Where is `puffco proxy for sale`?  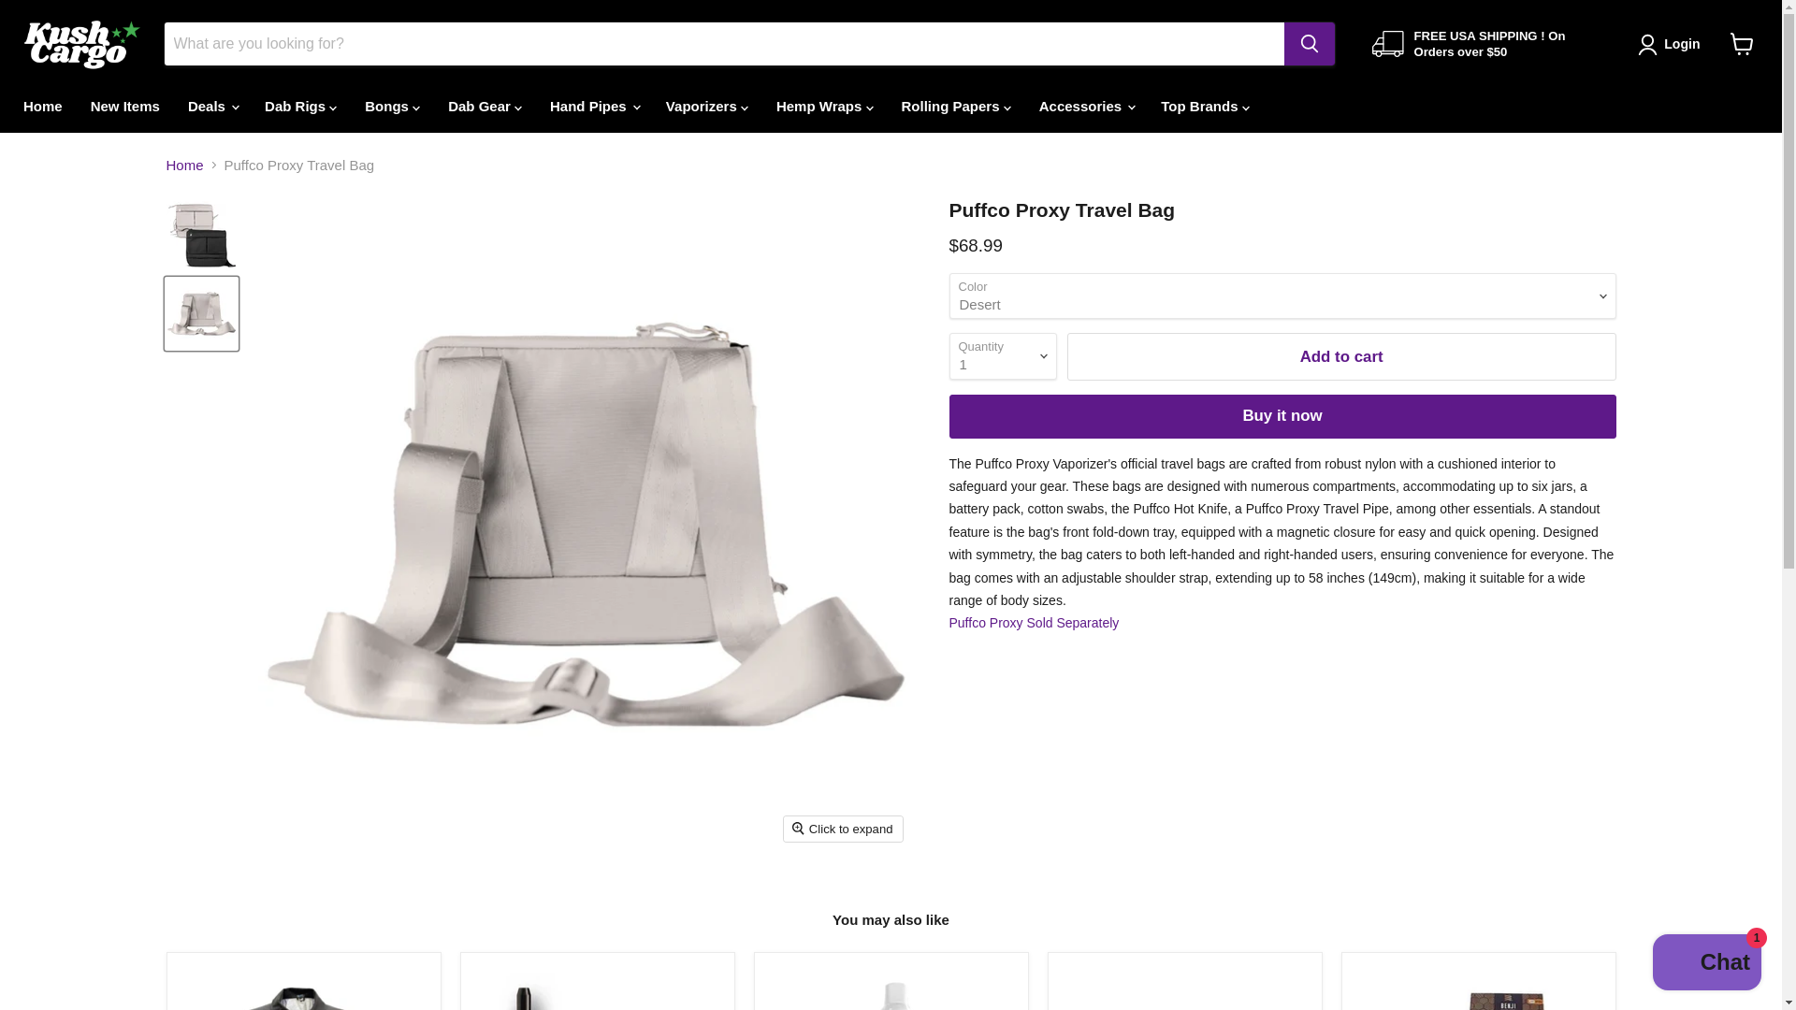
puffco proxy for sale is located at coordinates (1033, 621).